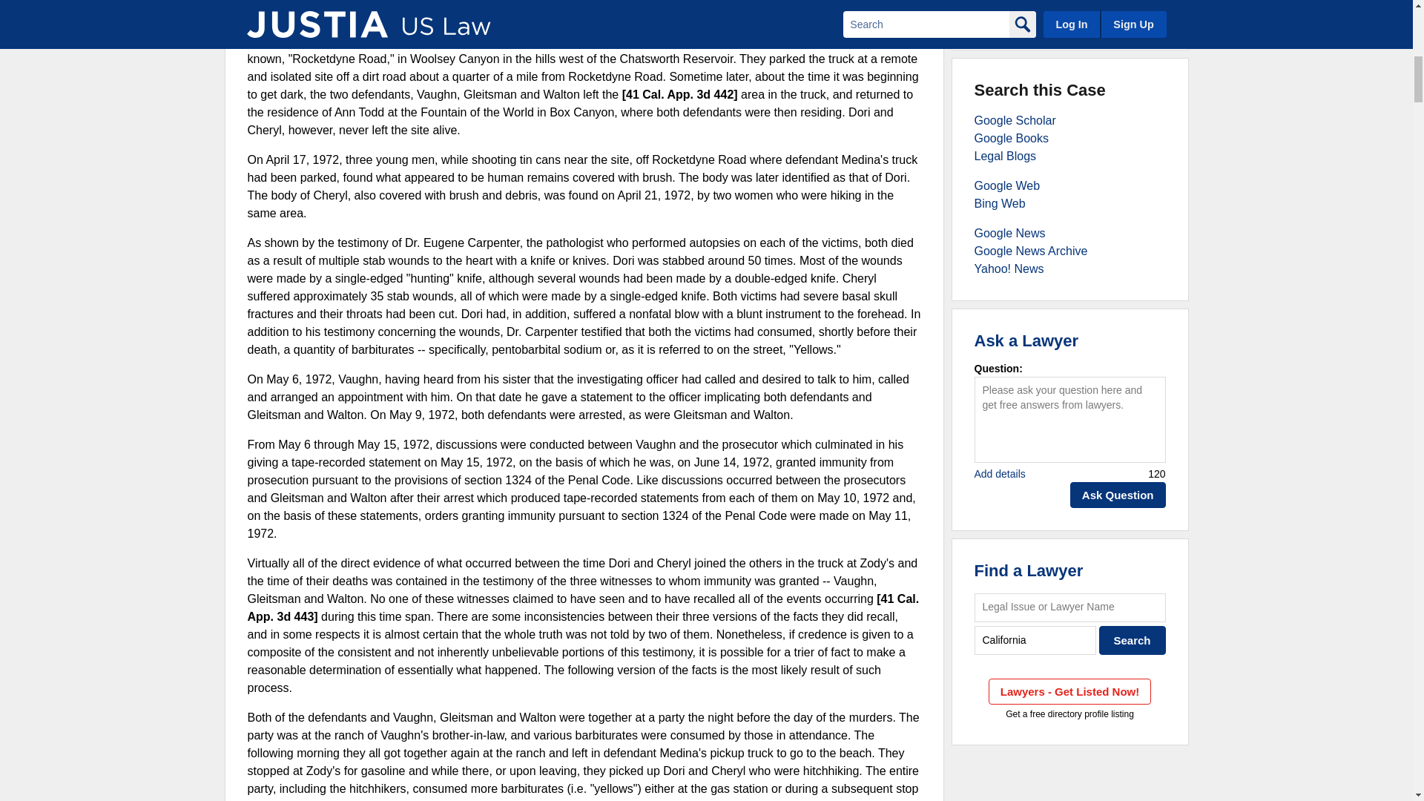 This screenshot has width=1424, height=801. I want to click on California, so click(1035, 640).